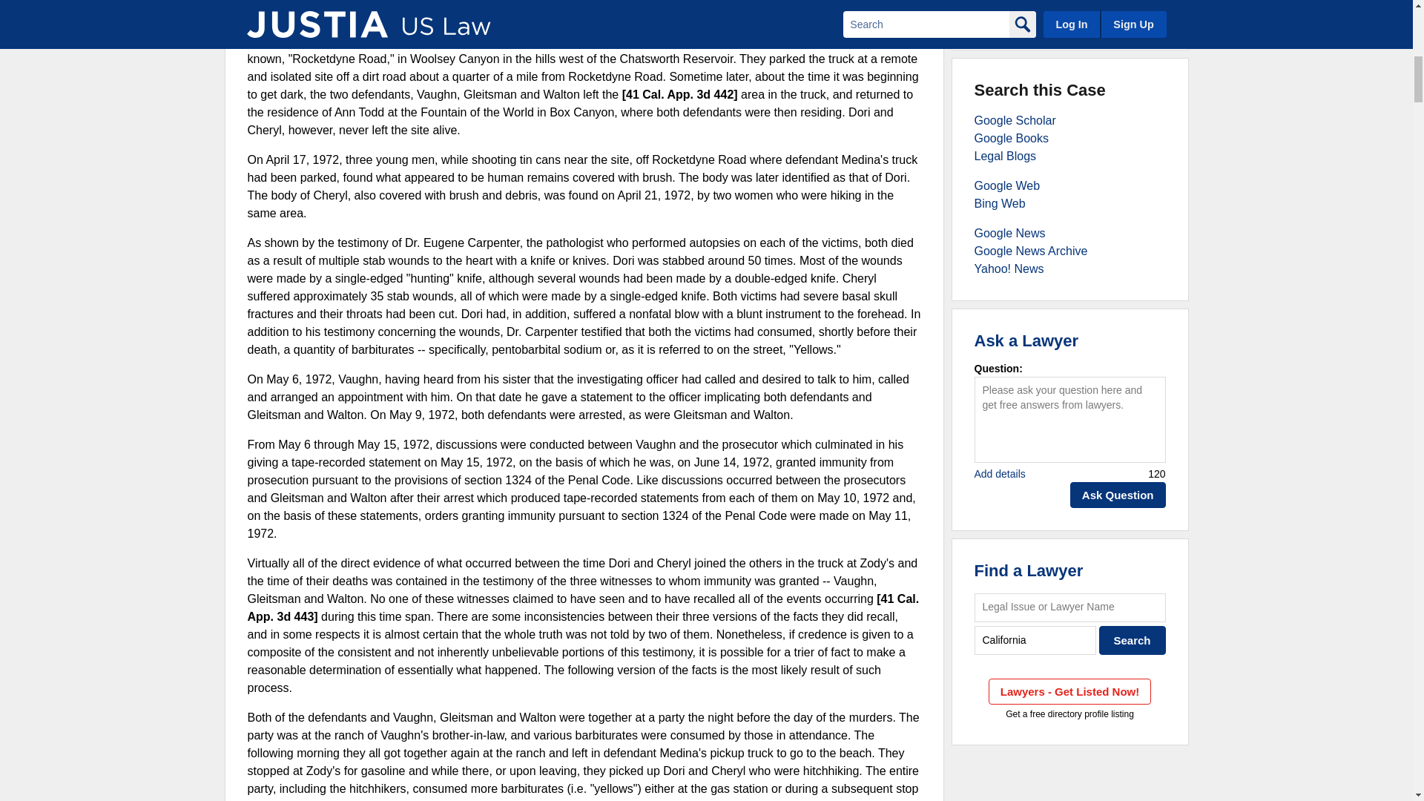 This screenshot has width=1424, height=801. I want to click on California, so click(1035, 640).